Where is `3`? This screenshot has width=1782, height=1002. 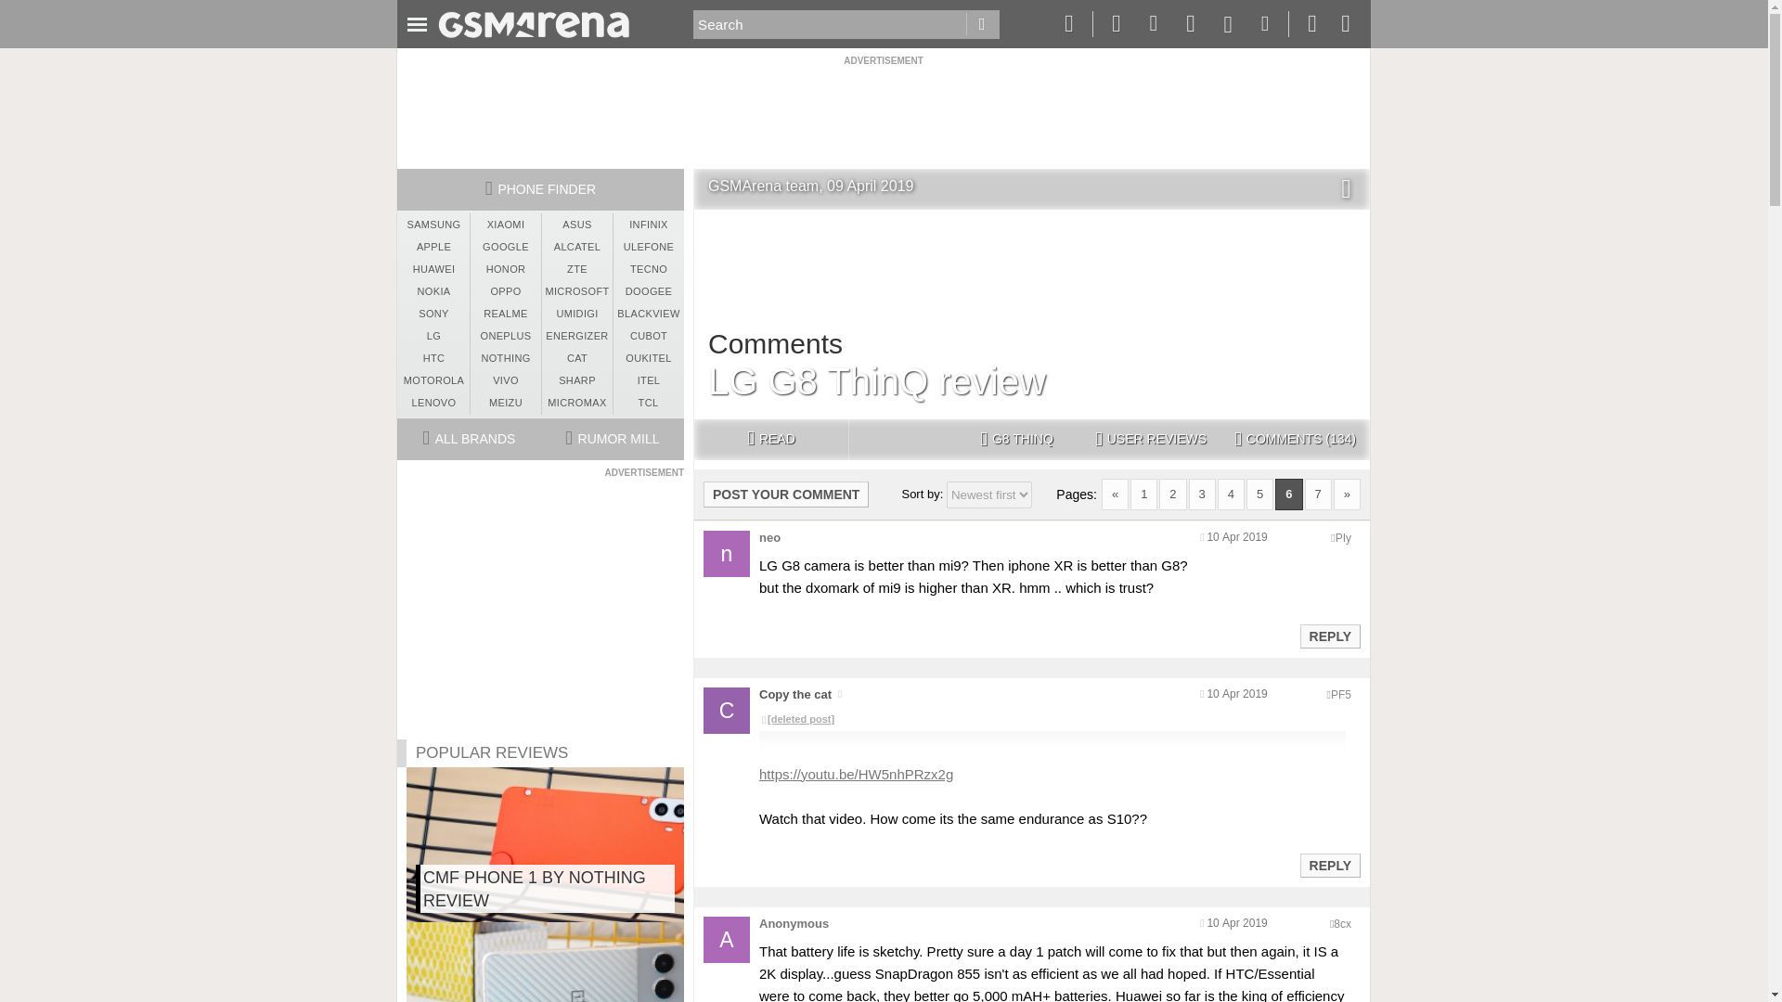
3 is located at coordinates (1201, 494).